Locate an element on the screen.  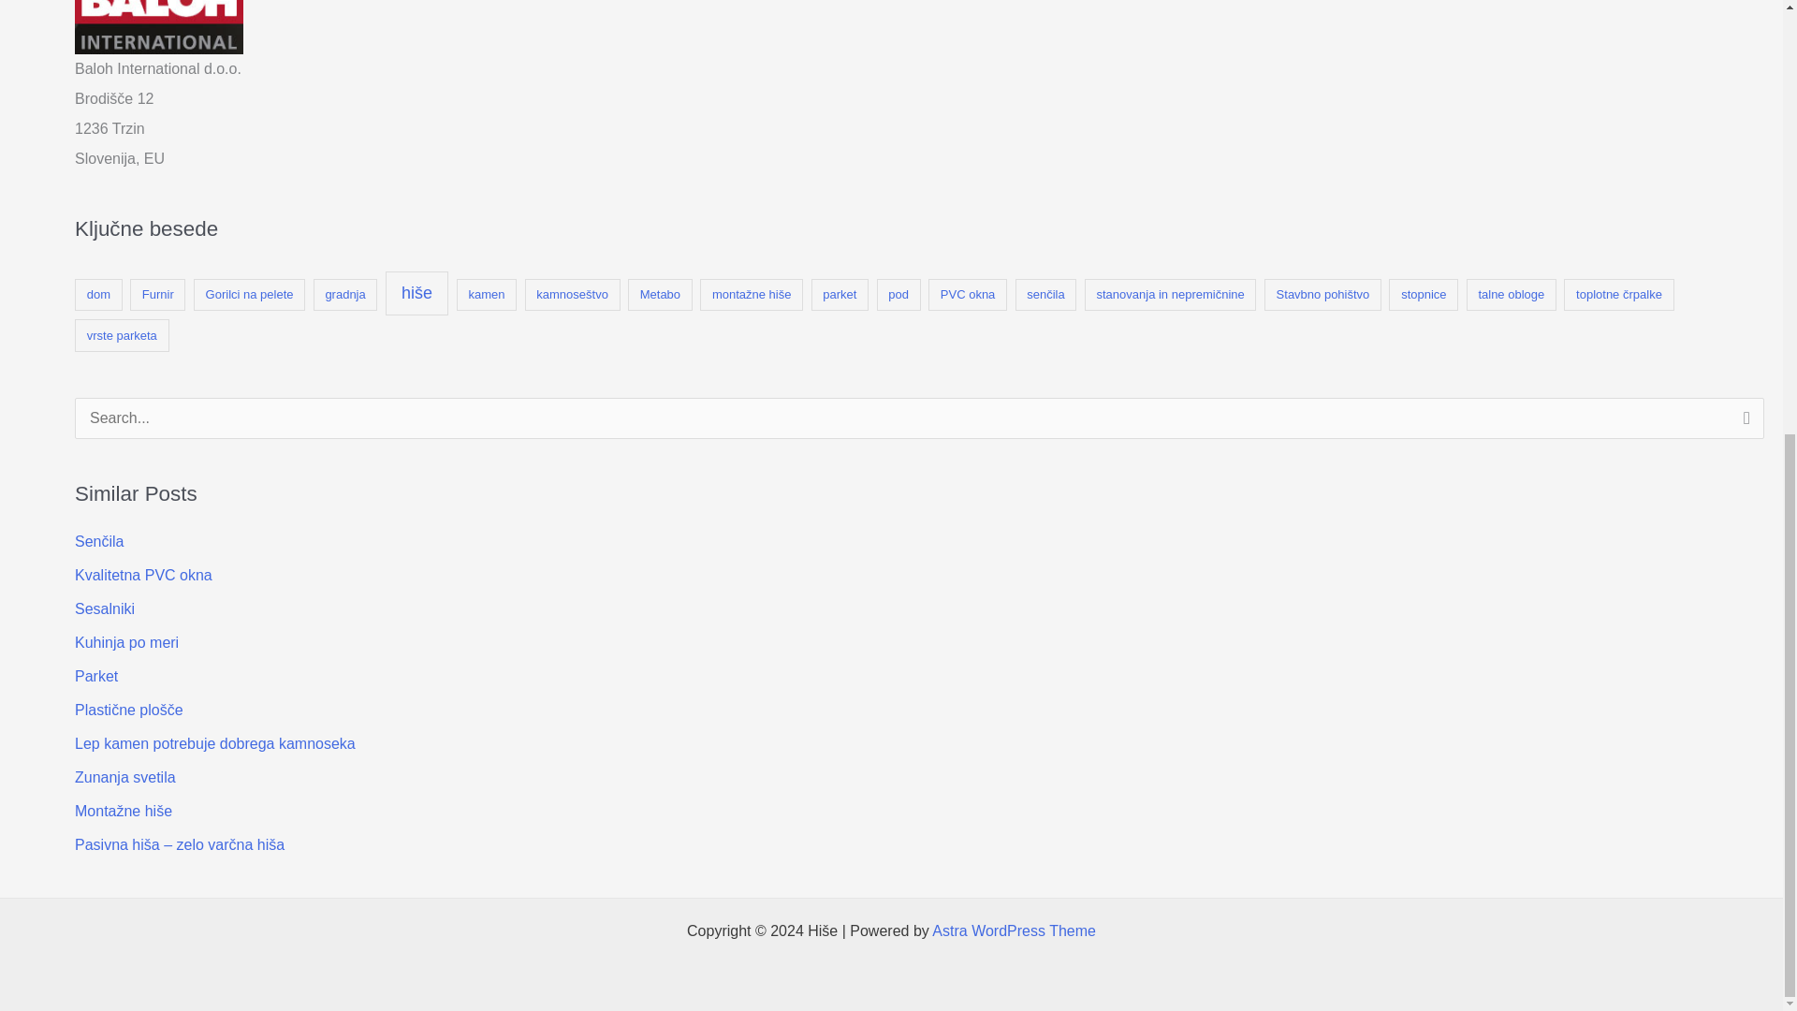
Gorilci na pelete is located at coordinates (249, 295).